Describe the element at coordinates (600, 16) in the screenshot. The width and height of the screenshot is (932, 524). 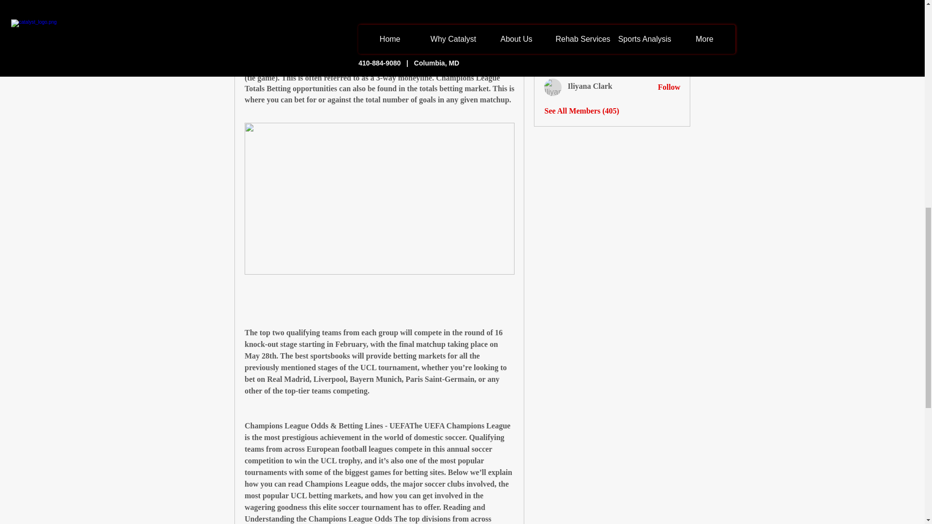
I see `pha.mbaokhang126` at that location.